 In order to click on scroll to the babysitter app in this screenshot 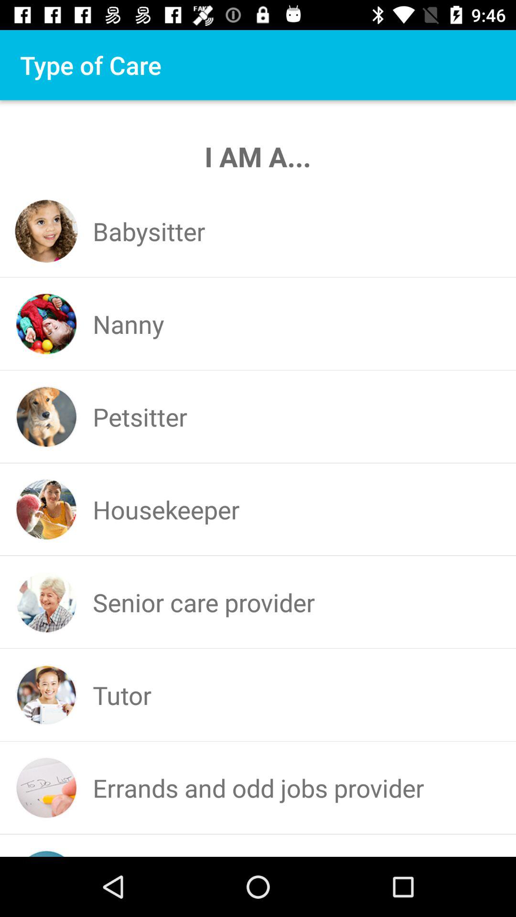, I will do `click(149, 231)`.